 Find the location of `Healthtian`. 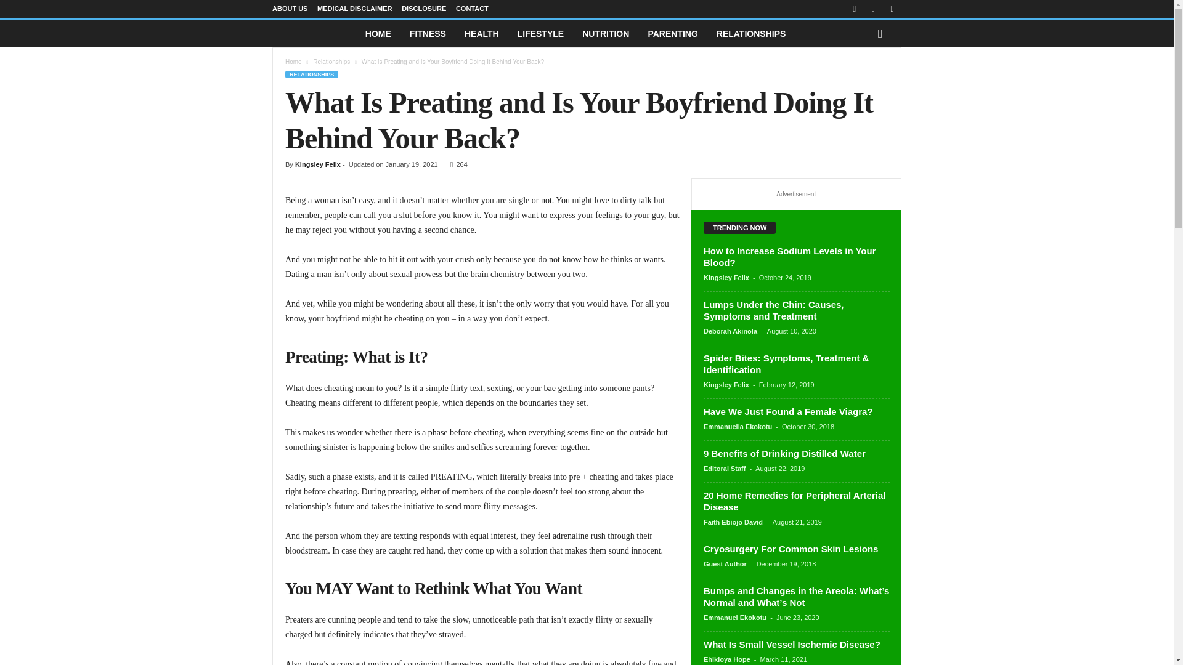

Healthtian is located at coordinates (314, 34).